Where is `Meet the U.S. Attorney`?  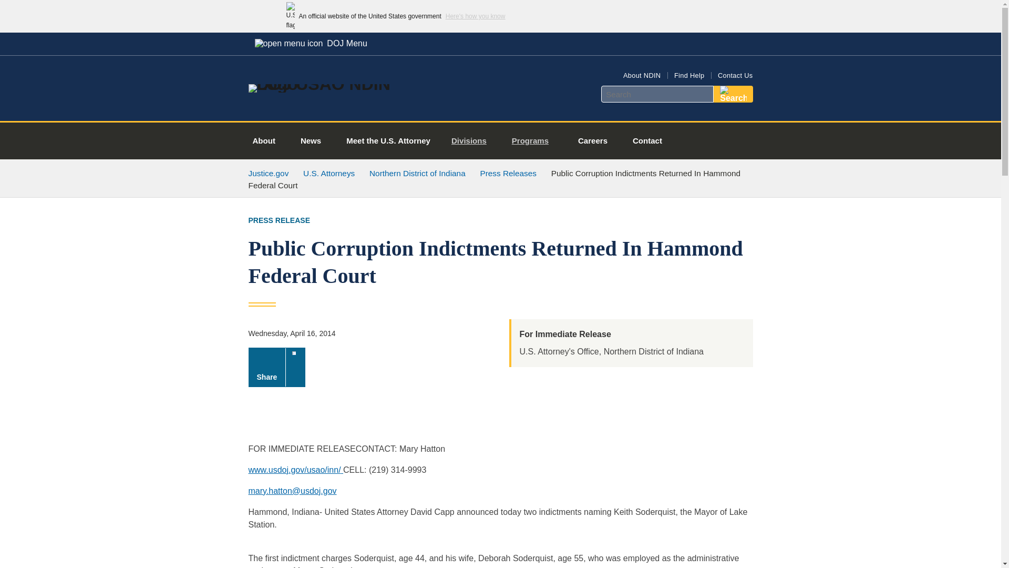
Meet the U.S. Attorney is located at coordinates (388, 141).